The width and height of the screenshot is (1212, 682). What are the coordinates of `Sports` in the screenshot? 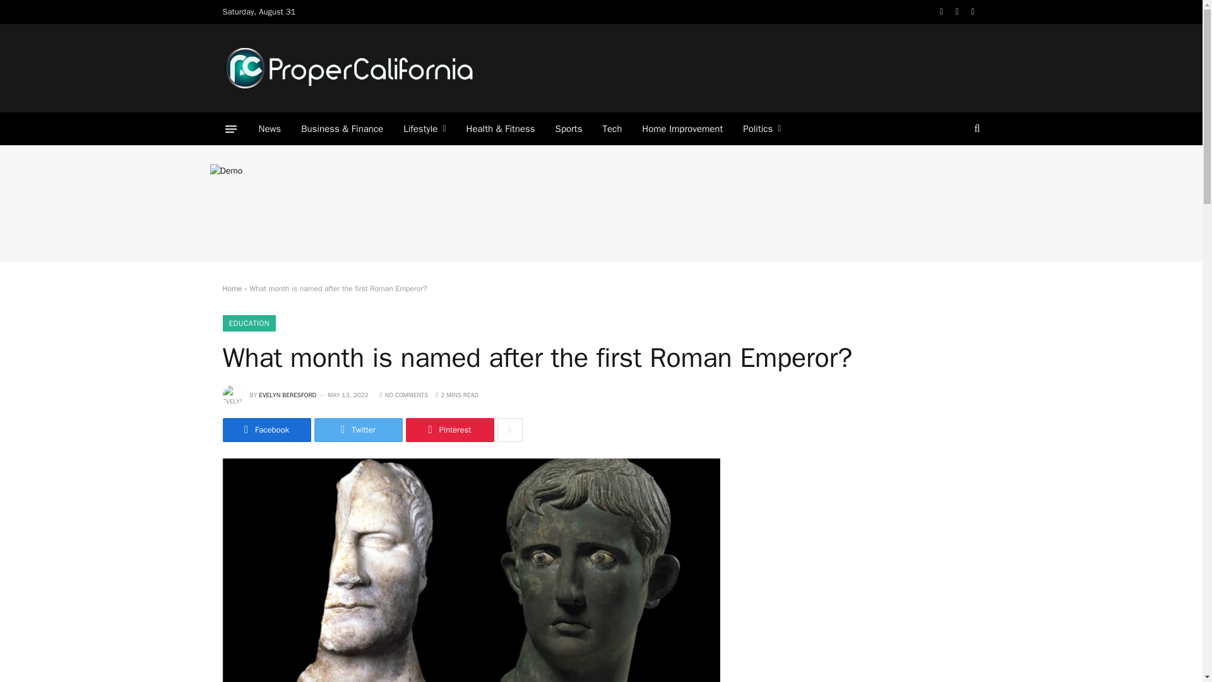 It's located at (569, 129).